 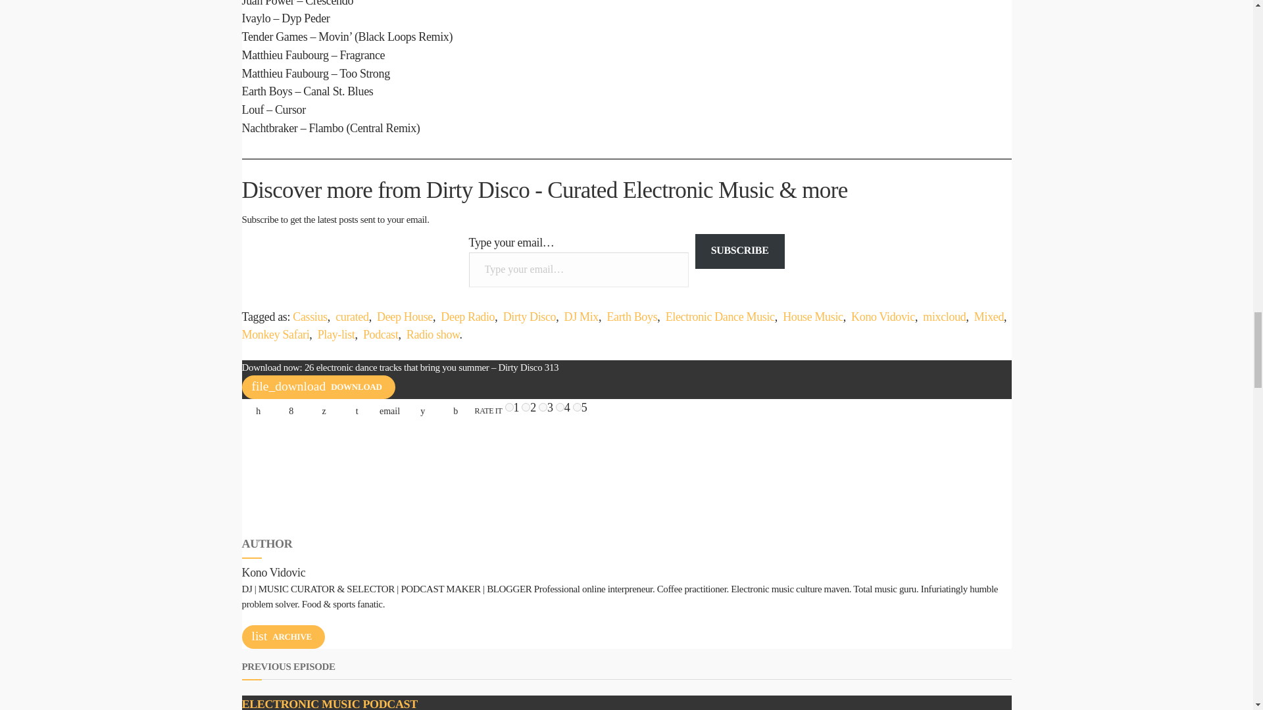 I want to click on Please fill in this field., so click(x=578, y=270).